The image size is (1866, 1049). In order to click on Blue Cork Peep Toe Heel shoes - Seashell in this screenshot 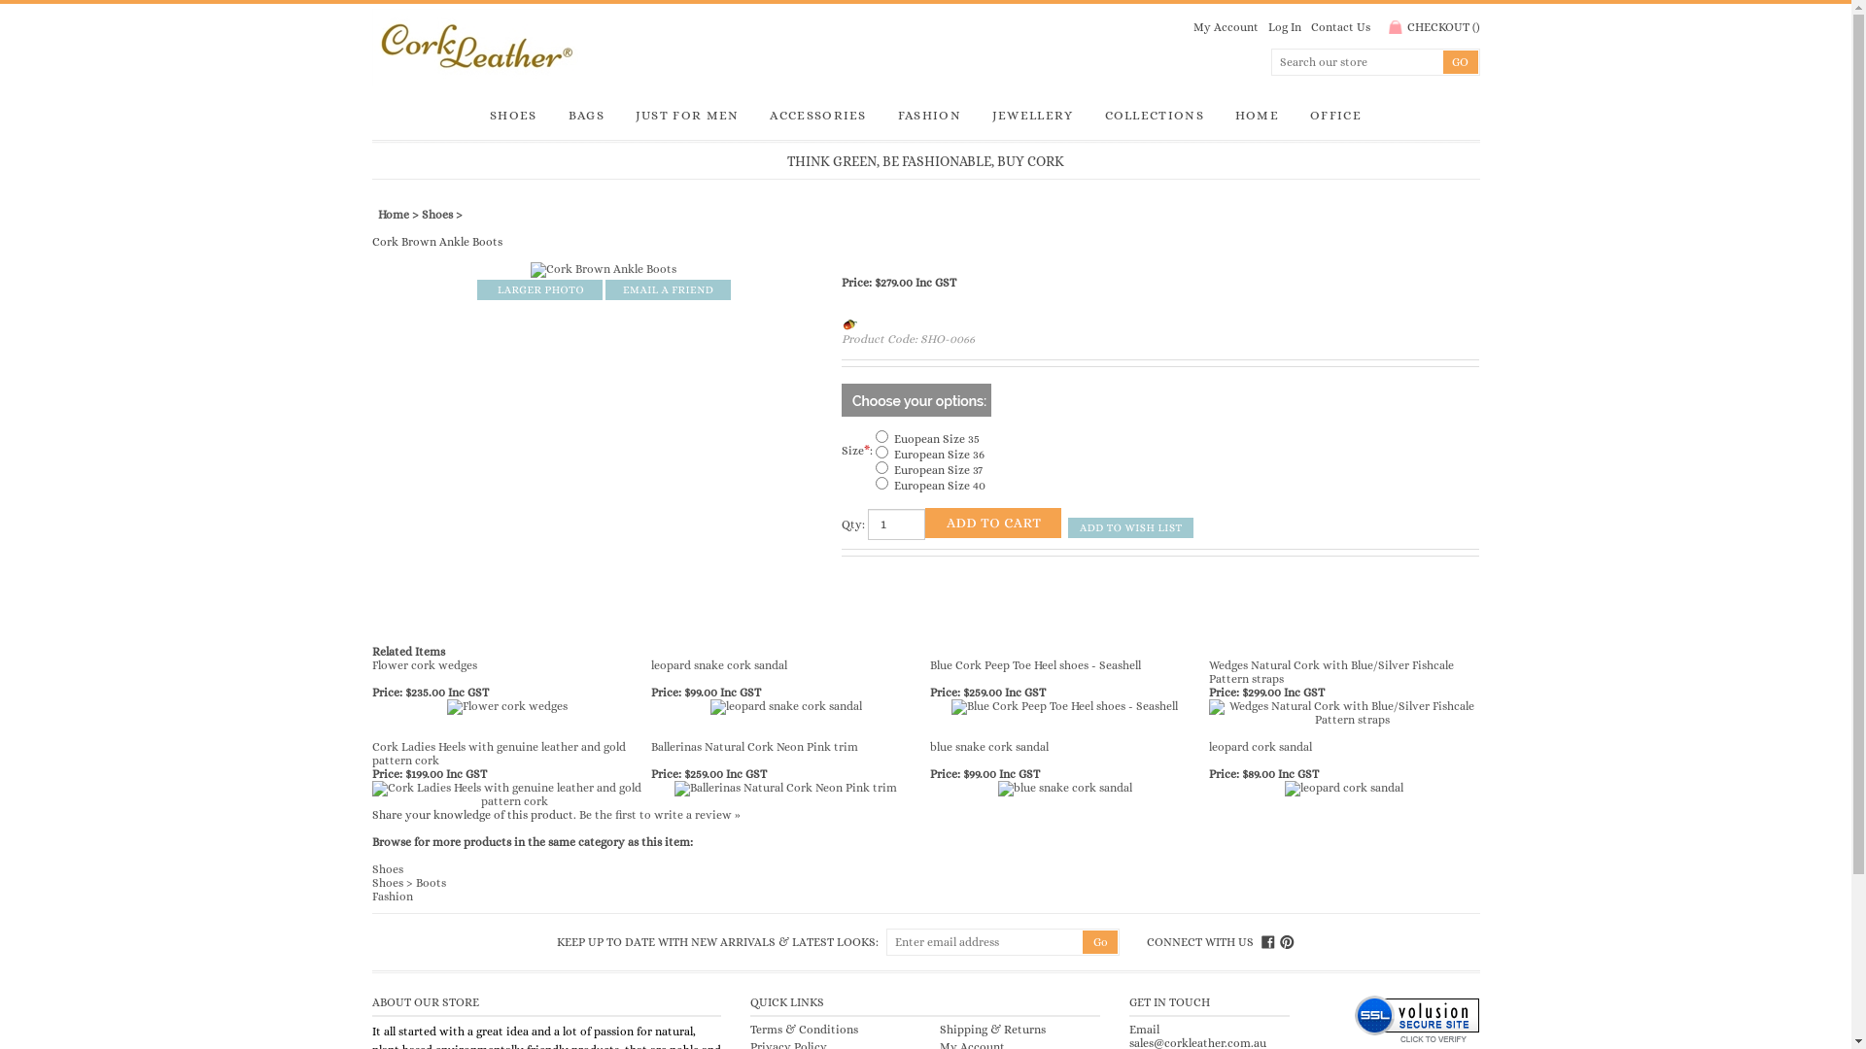, I will do `click(1065, 707)`.